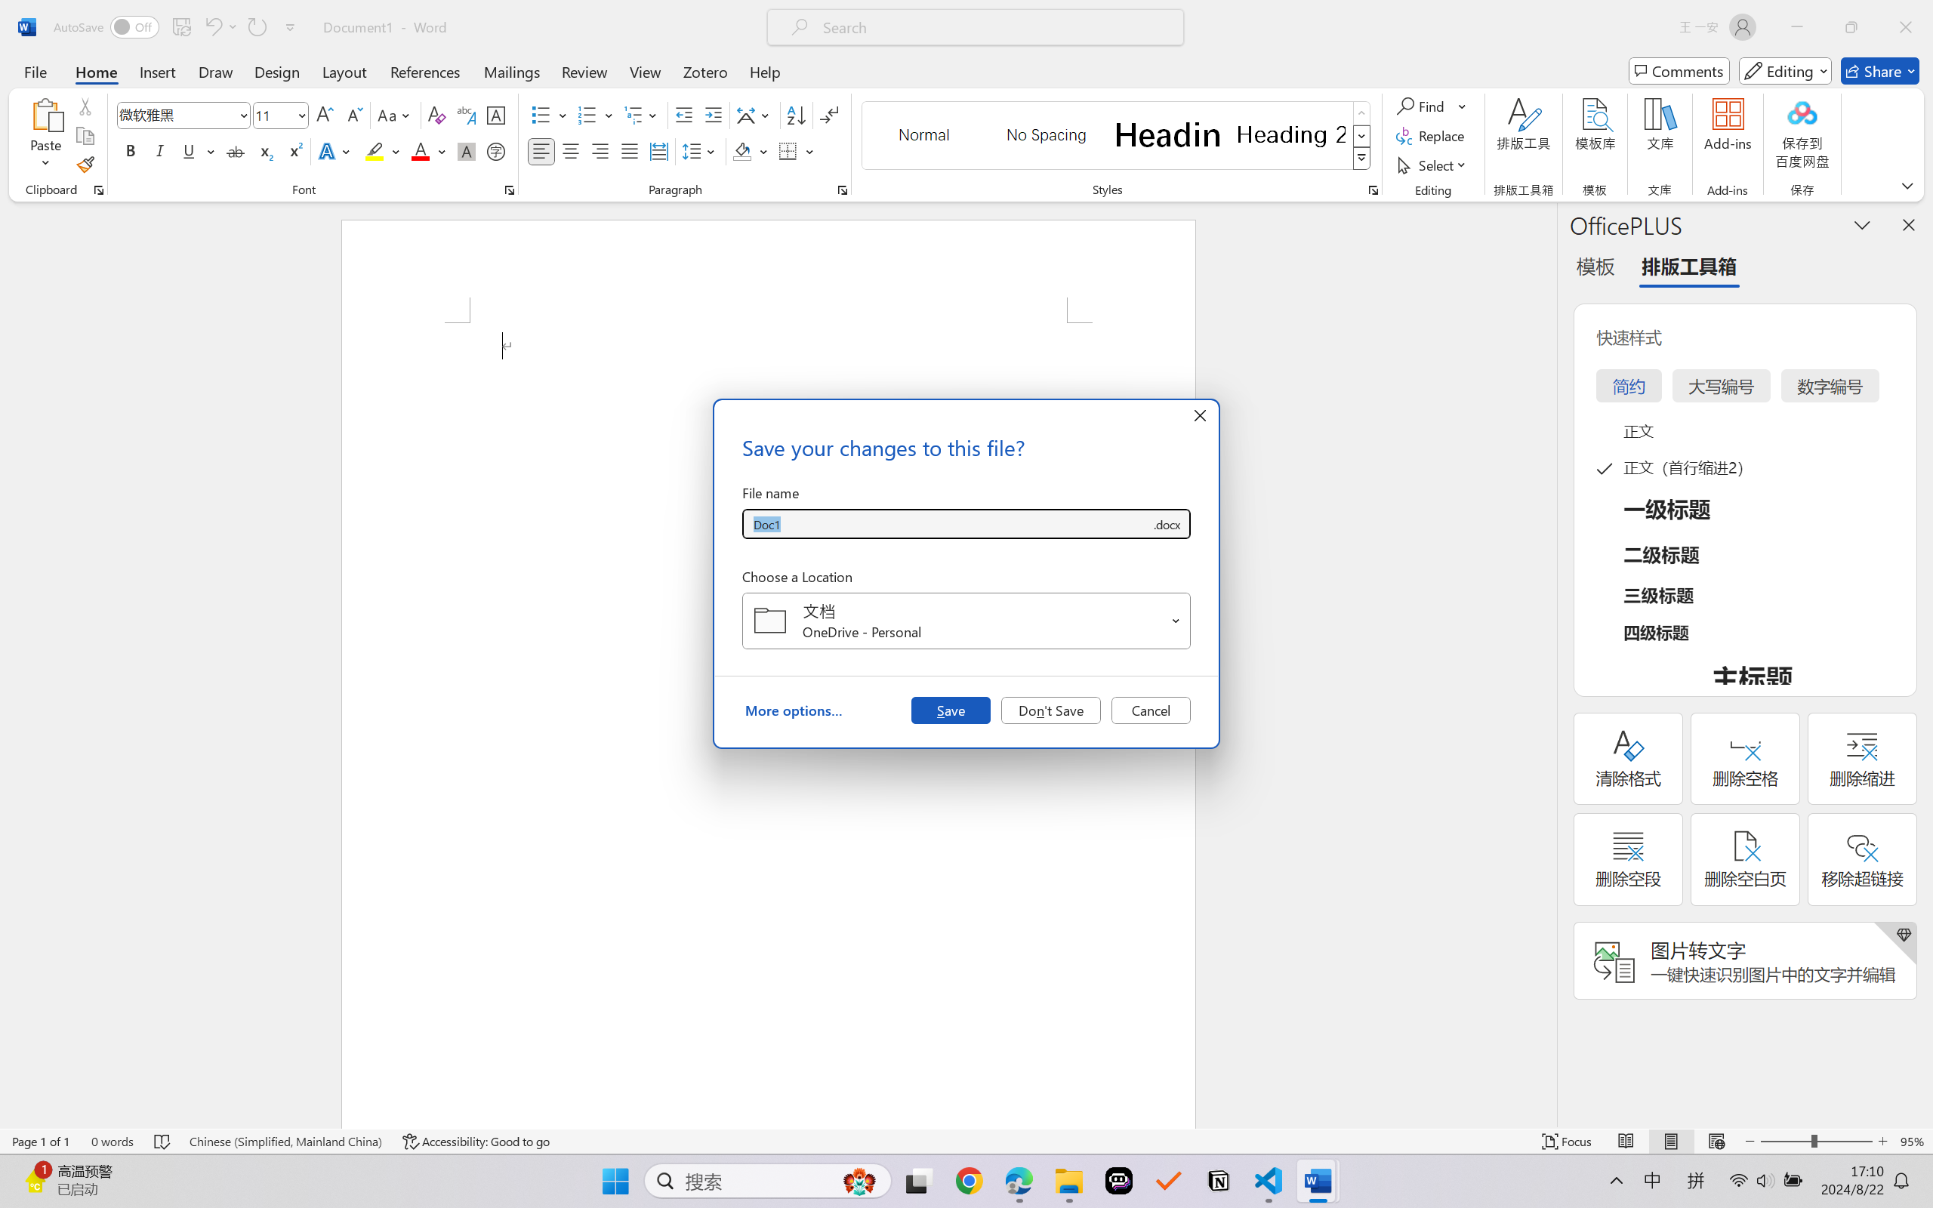  Describe the element at coordinates (220, 27) in the screenshot. I see `Undo <ApplyStyleToDoc>b__0` at that location.